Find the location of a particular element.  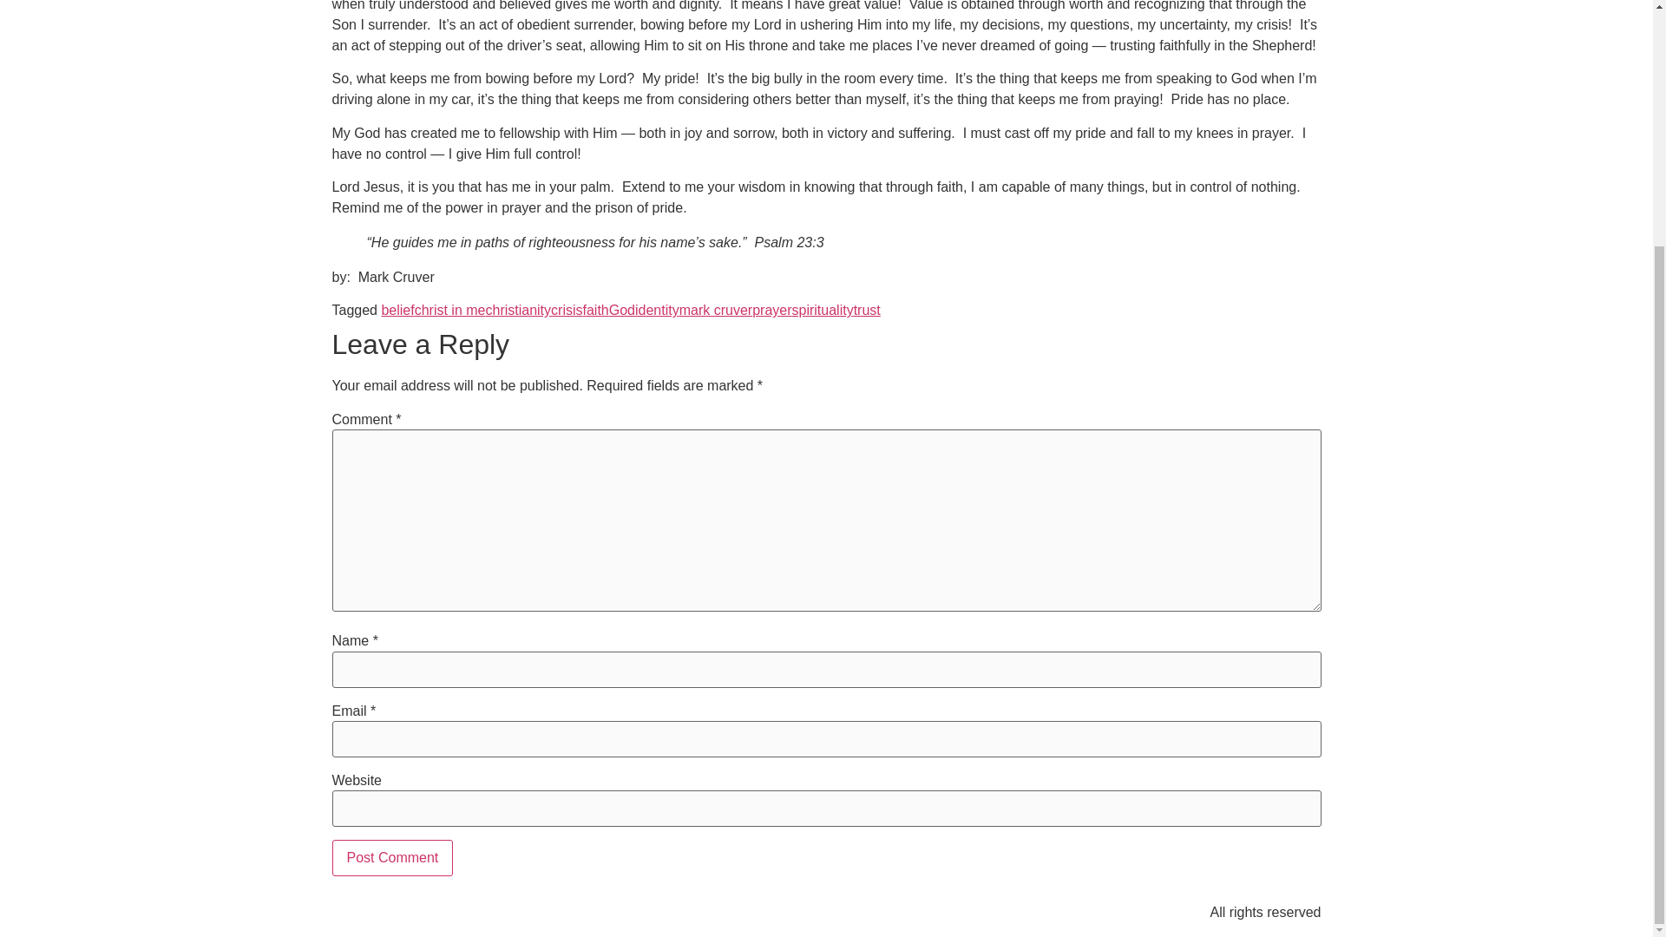

christianity is located at coordinates (517, 310).